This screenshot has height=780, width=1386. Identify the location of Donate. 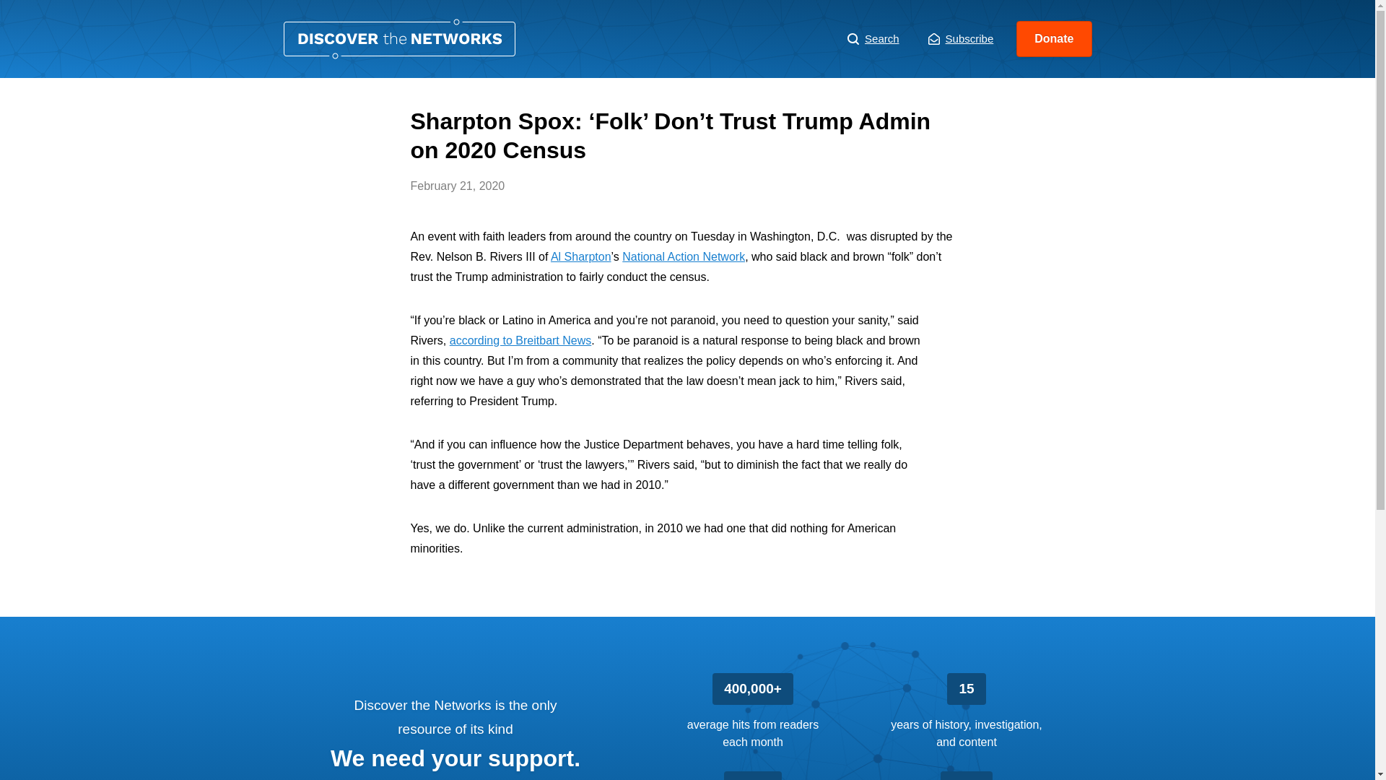
(1054, 39).